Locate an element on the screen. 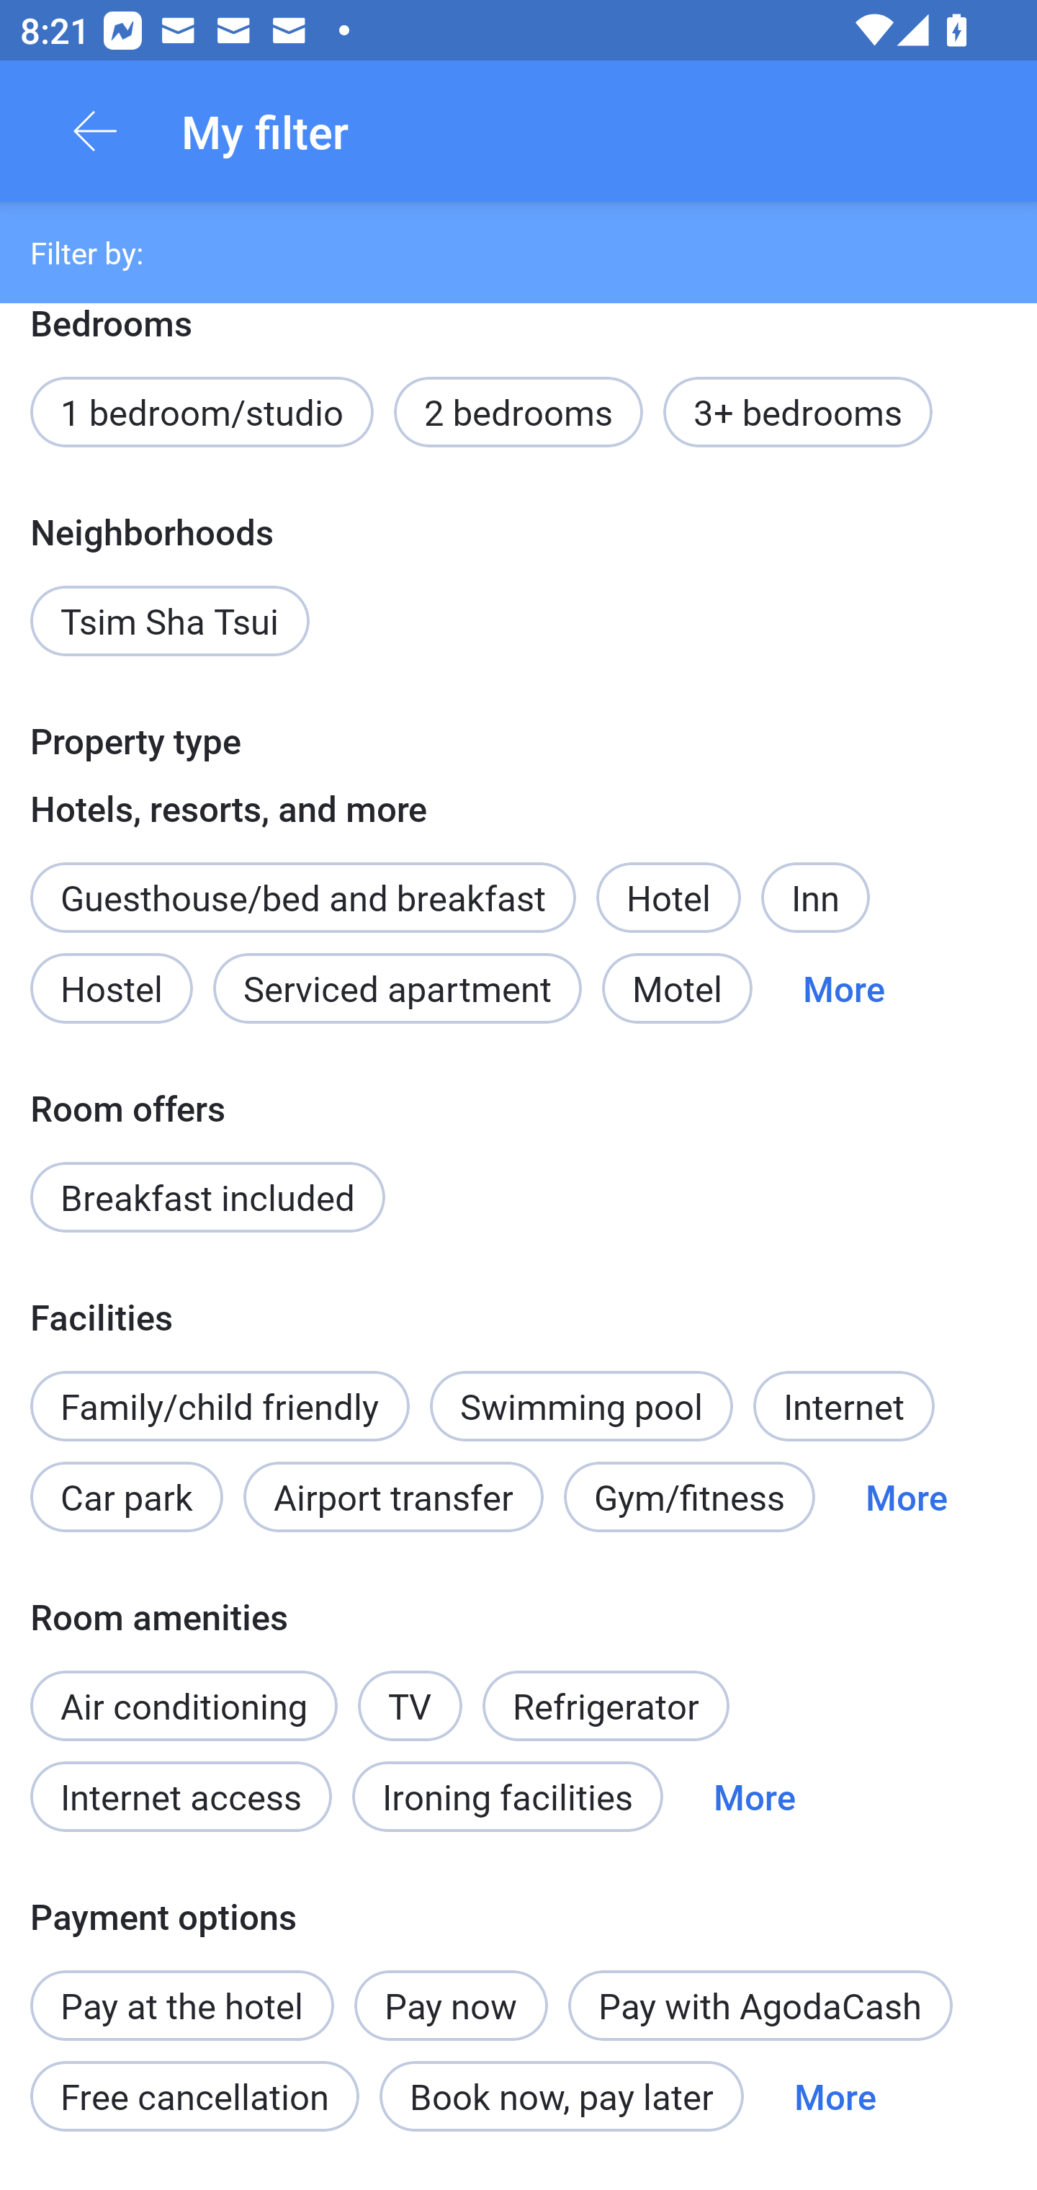  Air conditioning is located at coordinates (184, 1706).